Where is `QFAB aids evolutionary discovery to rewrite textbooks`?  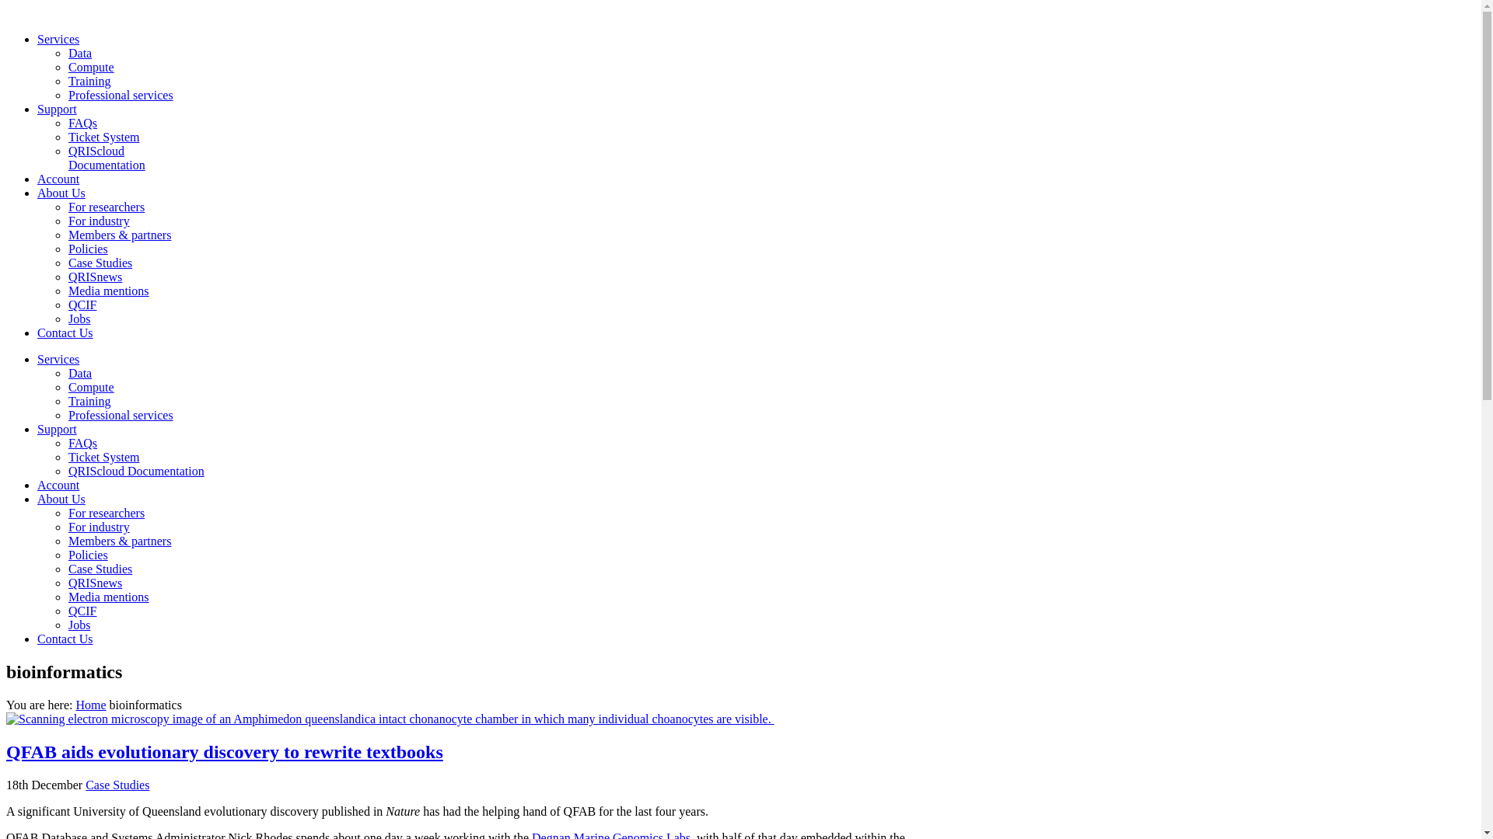
QFAB aids evolutionary discovery to rewrite textbooks is located at coordinates (225, 752).